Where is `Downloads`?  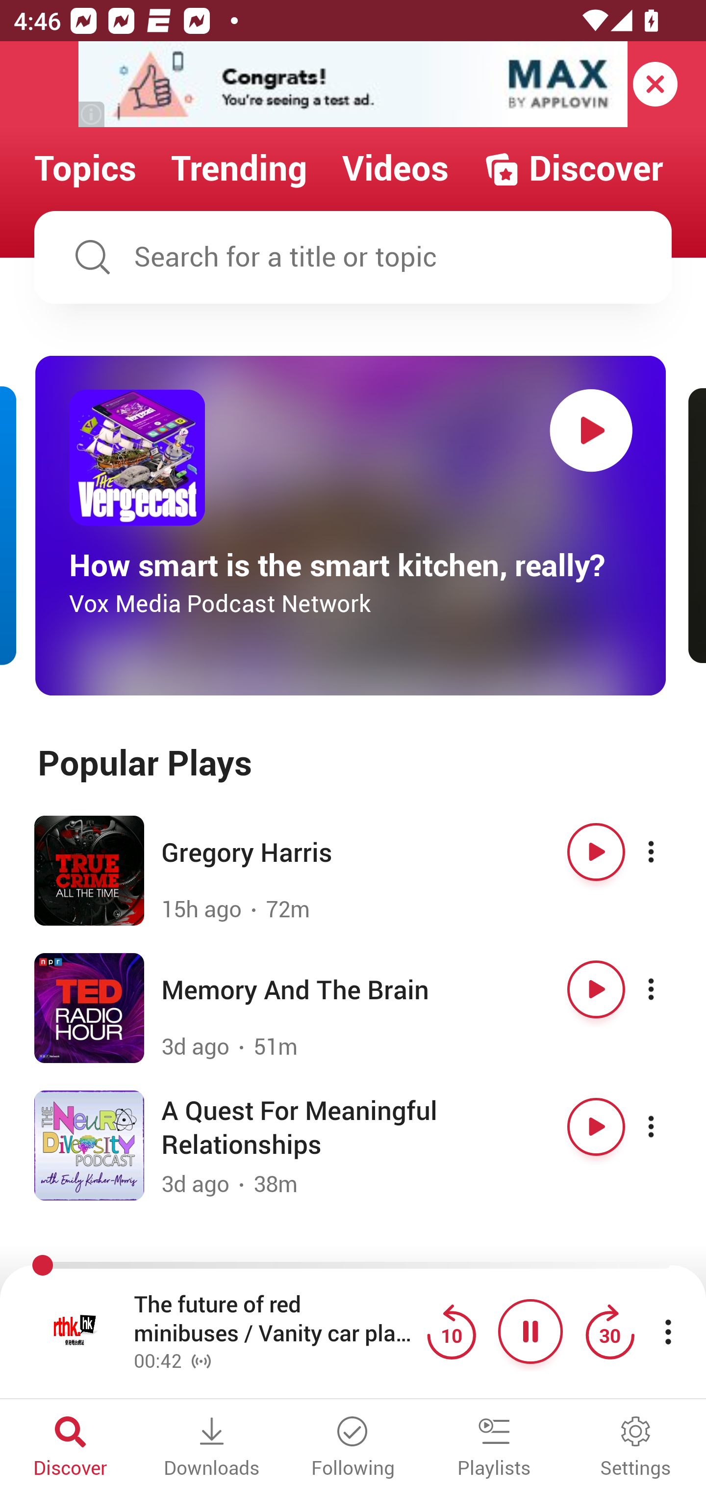 Downloads is located at coordinates (212, 1448).